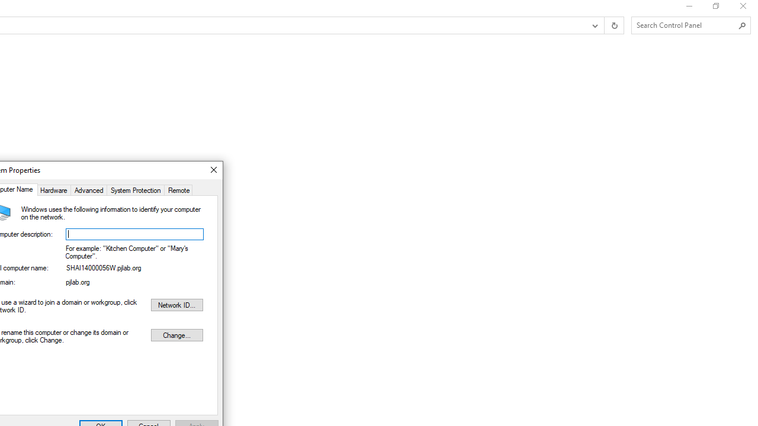 The image size is (758, 426). What do you see at coordinates (213, 170) in the screenshot?
I see `Close` at bounding box center [213, 170].